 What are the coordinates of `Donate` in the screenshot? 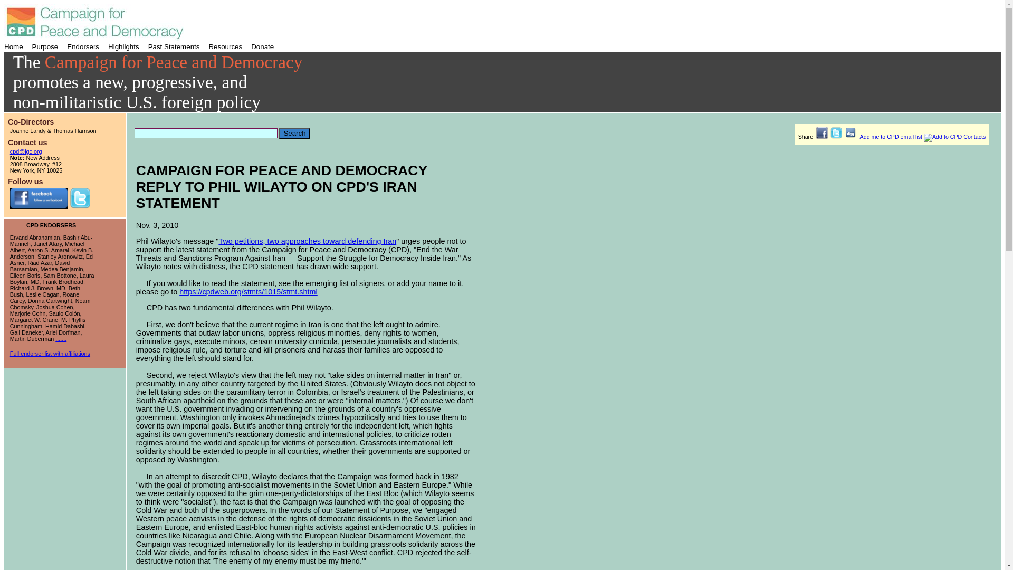 It's located at (262, 46).